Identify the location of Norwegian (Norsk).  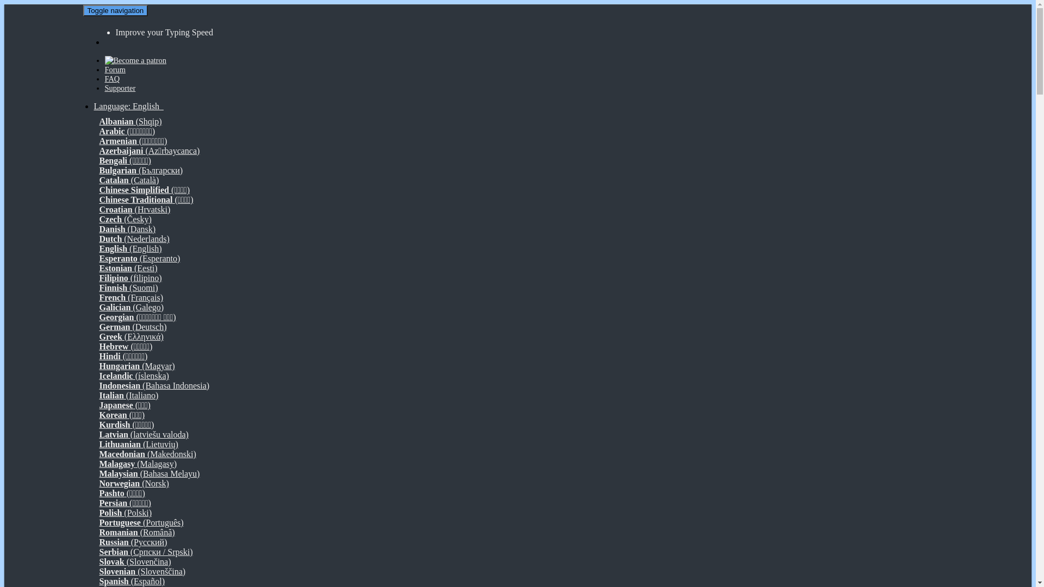
(134, 482).